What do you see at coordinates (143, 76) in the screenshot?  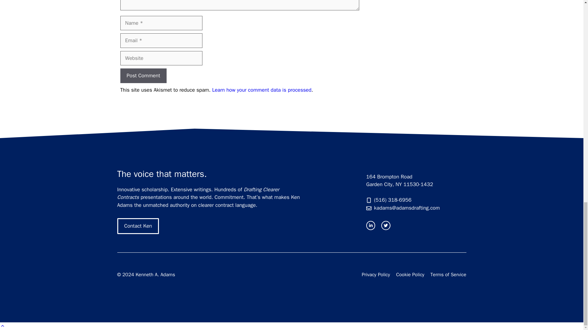 I see `Post Comment` at bounding box center [143, 76].